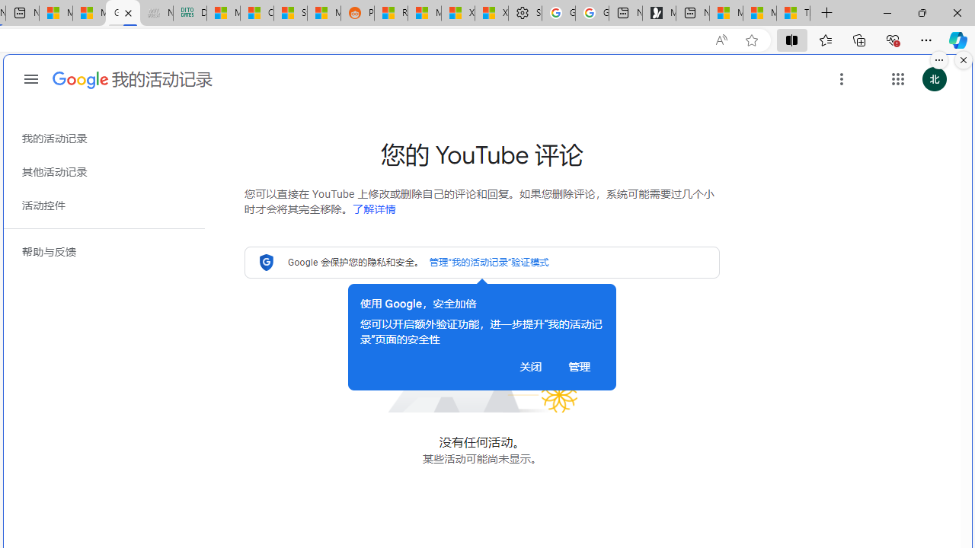 Image resolution: width=975 pixels, height=548 pixels. What do you see at coordinates (859, 40) in the screenshot?
I see `Collections` at bounding box center [859, 40].